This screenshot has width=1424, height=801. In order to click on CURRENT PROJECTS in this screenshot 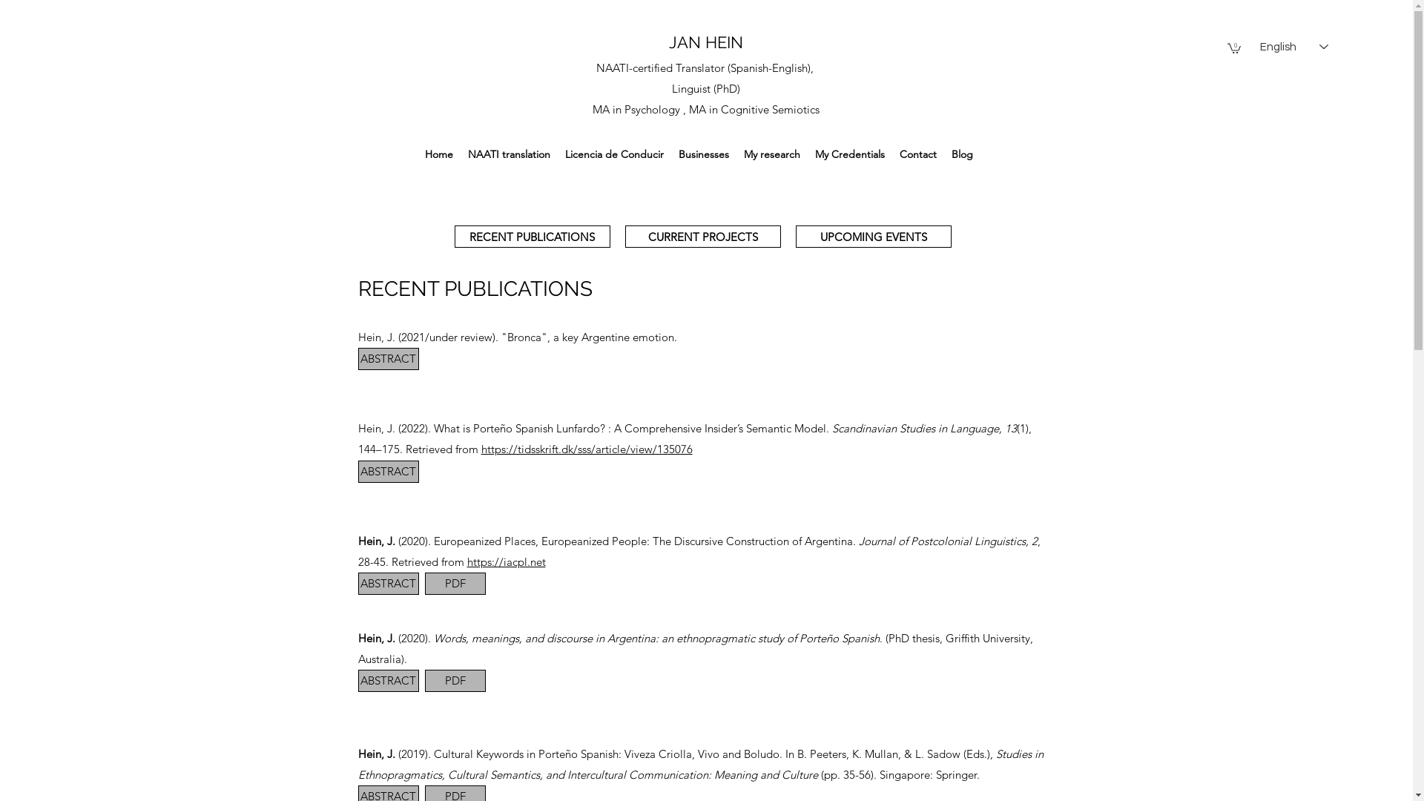, I will do `click(702, 237)`.